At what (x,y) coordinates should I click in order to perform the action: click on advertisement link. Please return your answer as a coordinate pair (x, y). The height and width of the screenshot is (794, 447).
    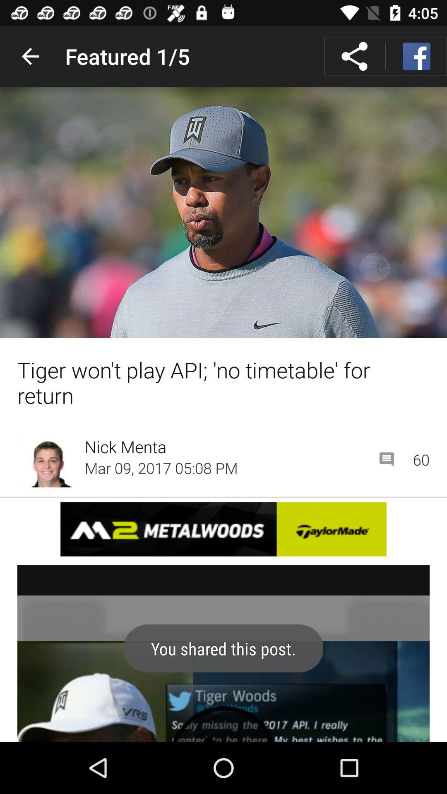
    Looking at the image, I should click on (223, 529).